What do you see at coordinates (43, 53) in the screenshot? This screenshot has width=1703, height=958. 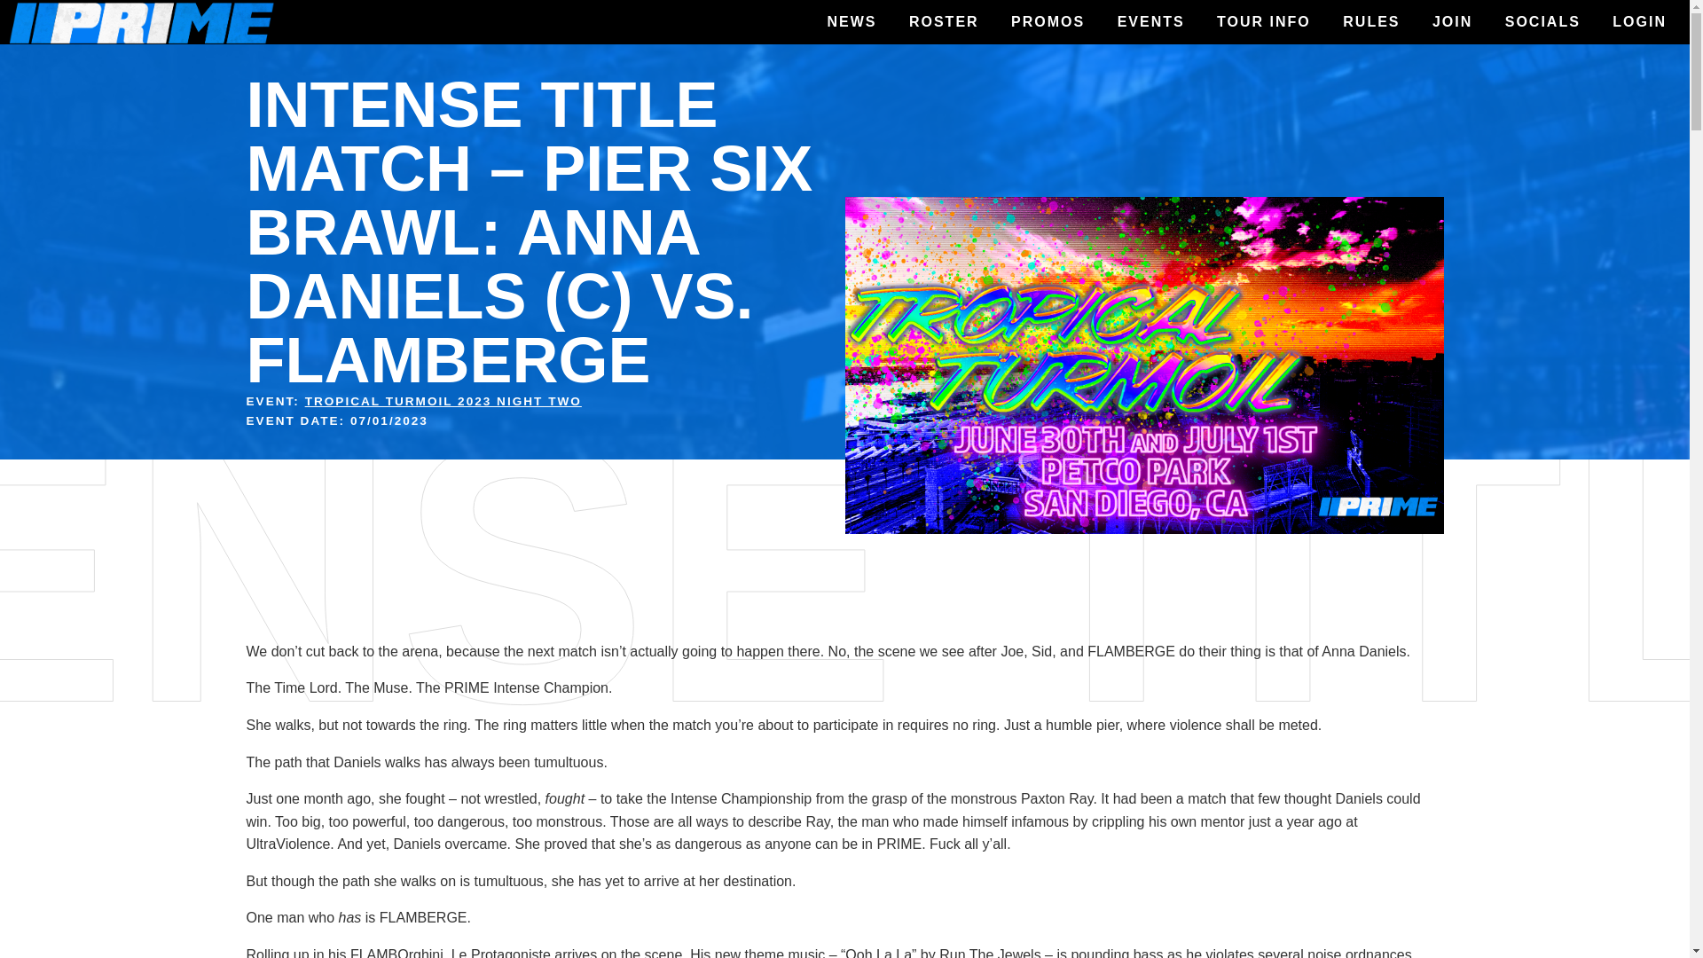 I see `PRIME` at bounding box center [43, 53].